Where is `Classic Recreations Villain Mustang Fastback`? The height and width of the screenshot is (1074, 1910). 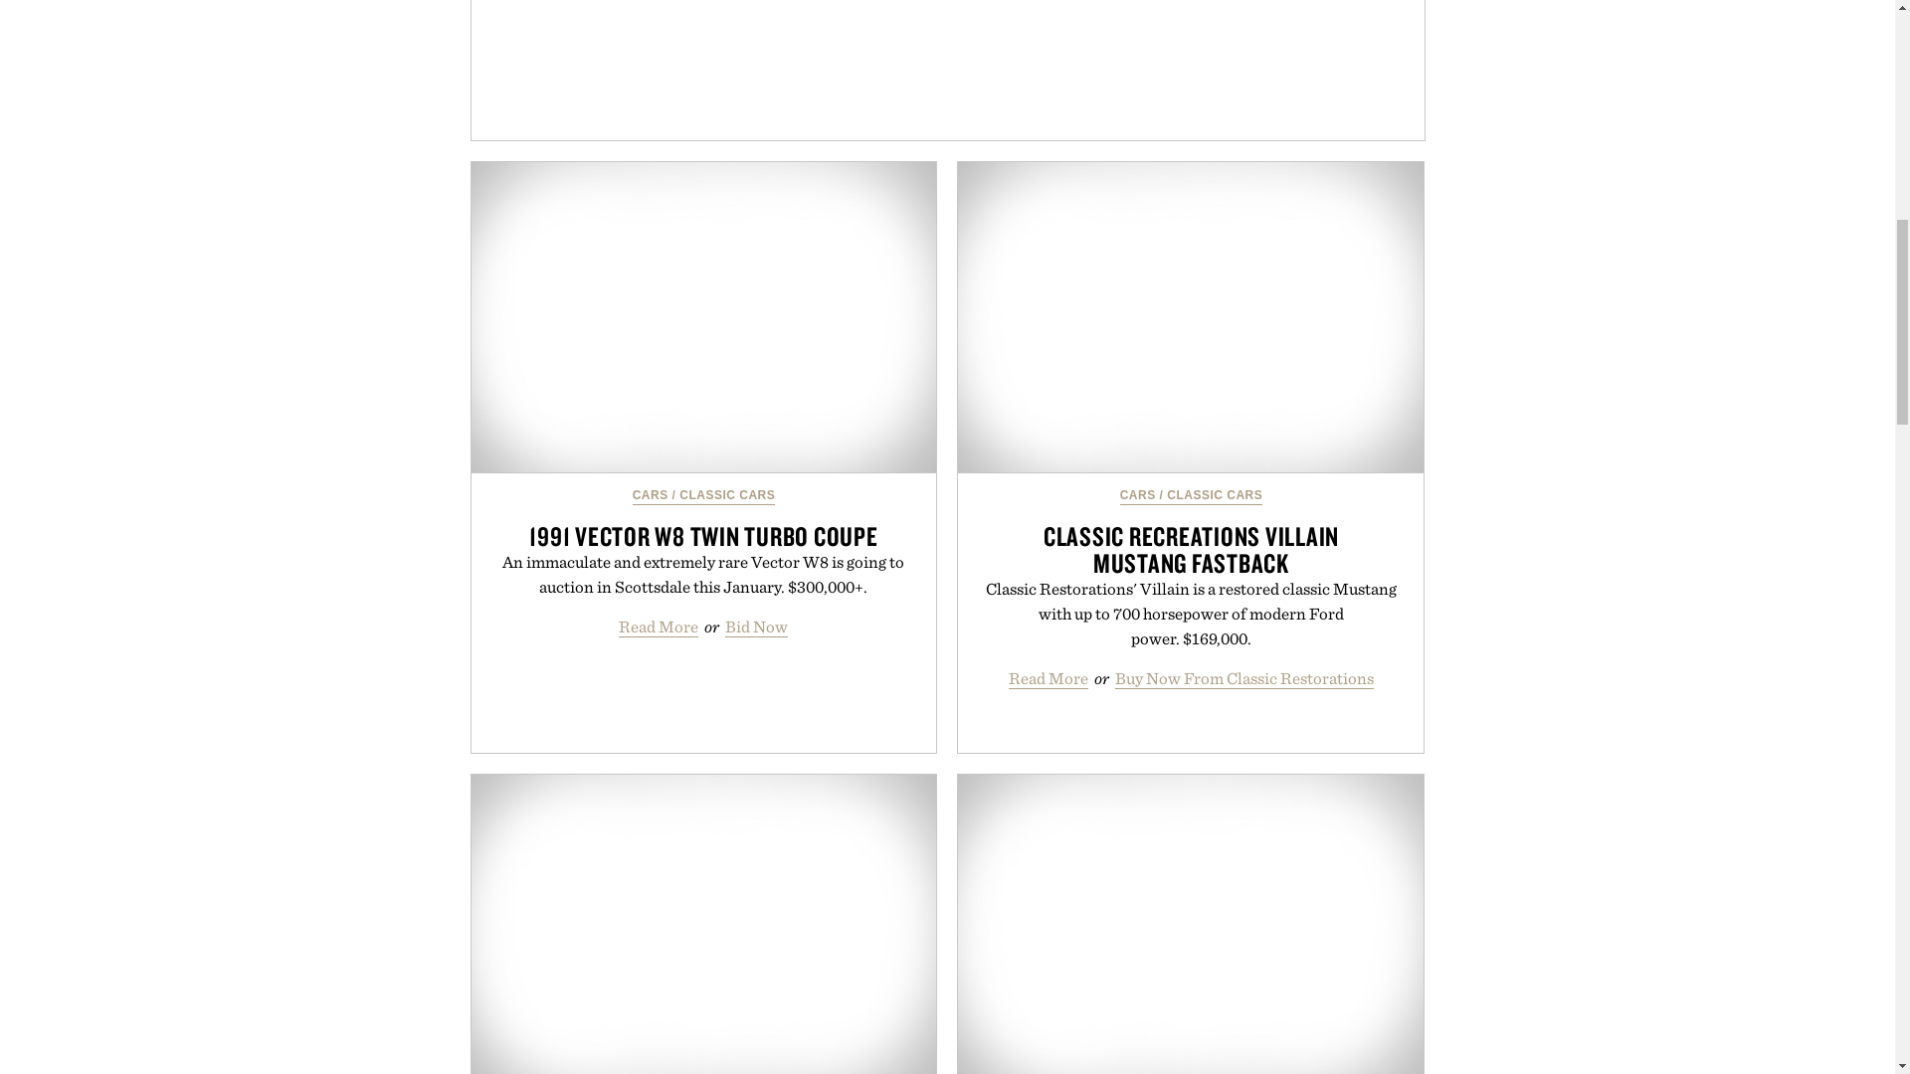
Classic Recreations Villain Mustang Fastback is located at coordinates (1190, 318).